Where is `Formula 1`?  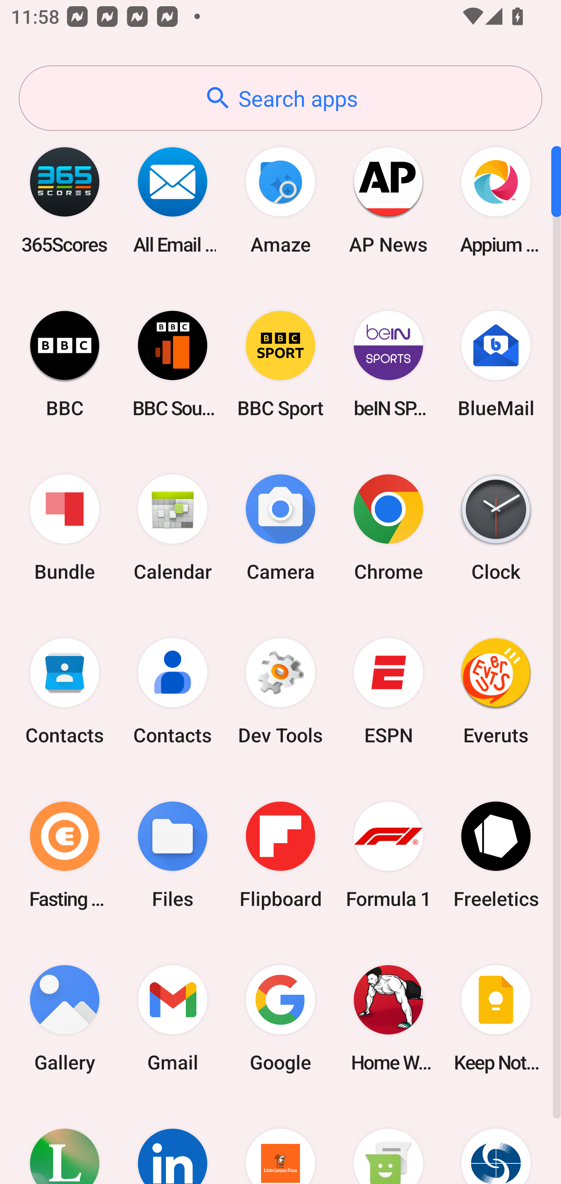
Formula 1 is located at coordinates (388, 855).